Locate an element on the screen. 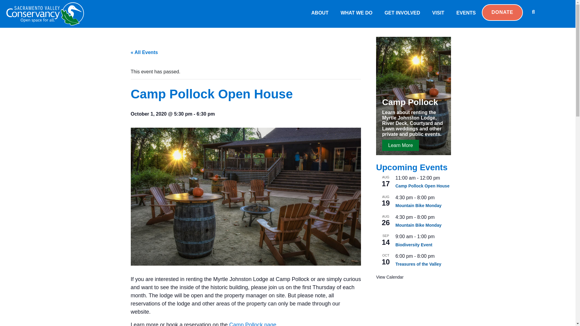 The width and height of the screenshot is (580, 326). View more events. is located at coordinates (390, 277).